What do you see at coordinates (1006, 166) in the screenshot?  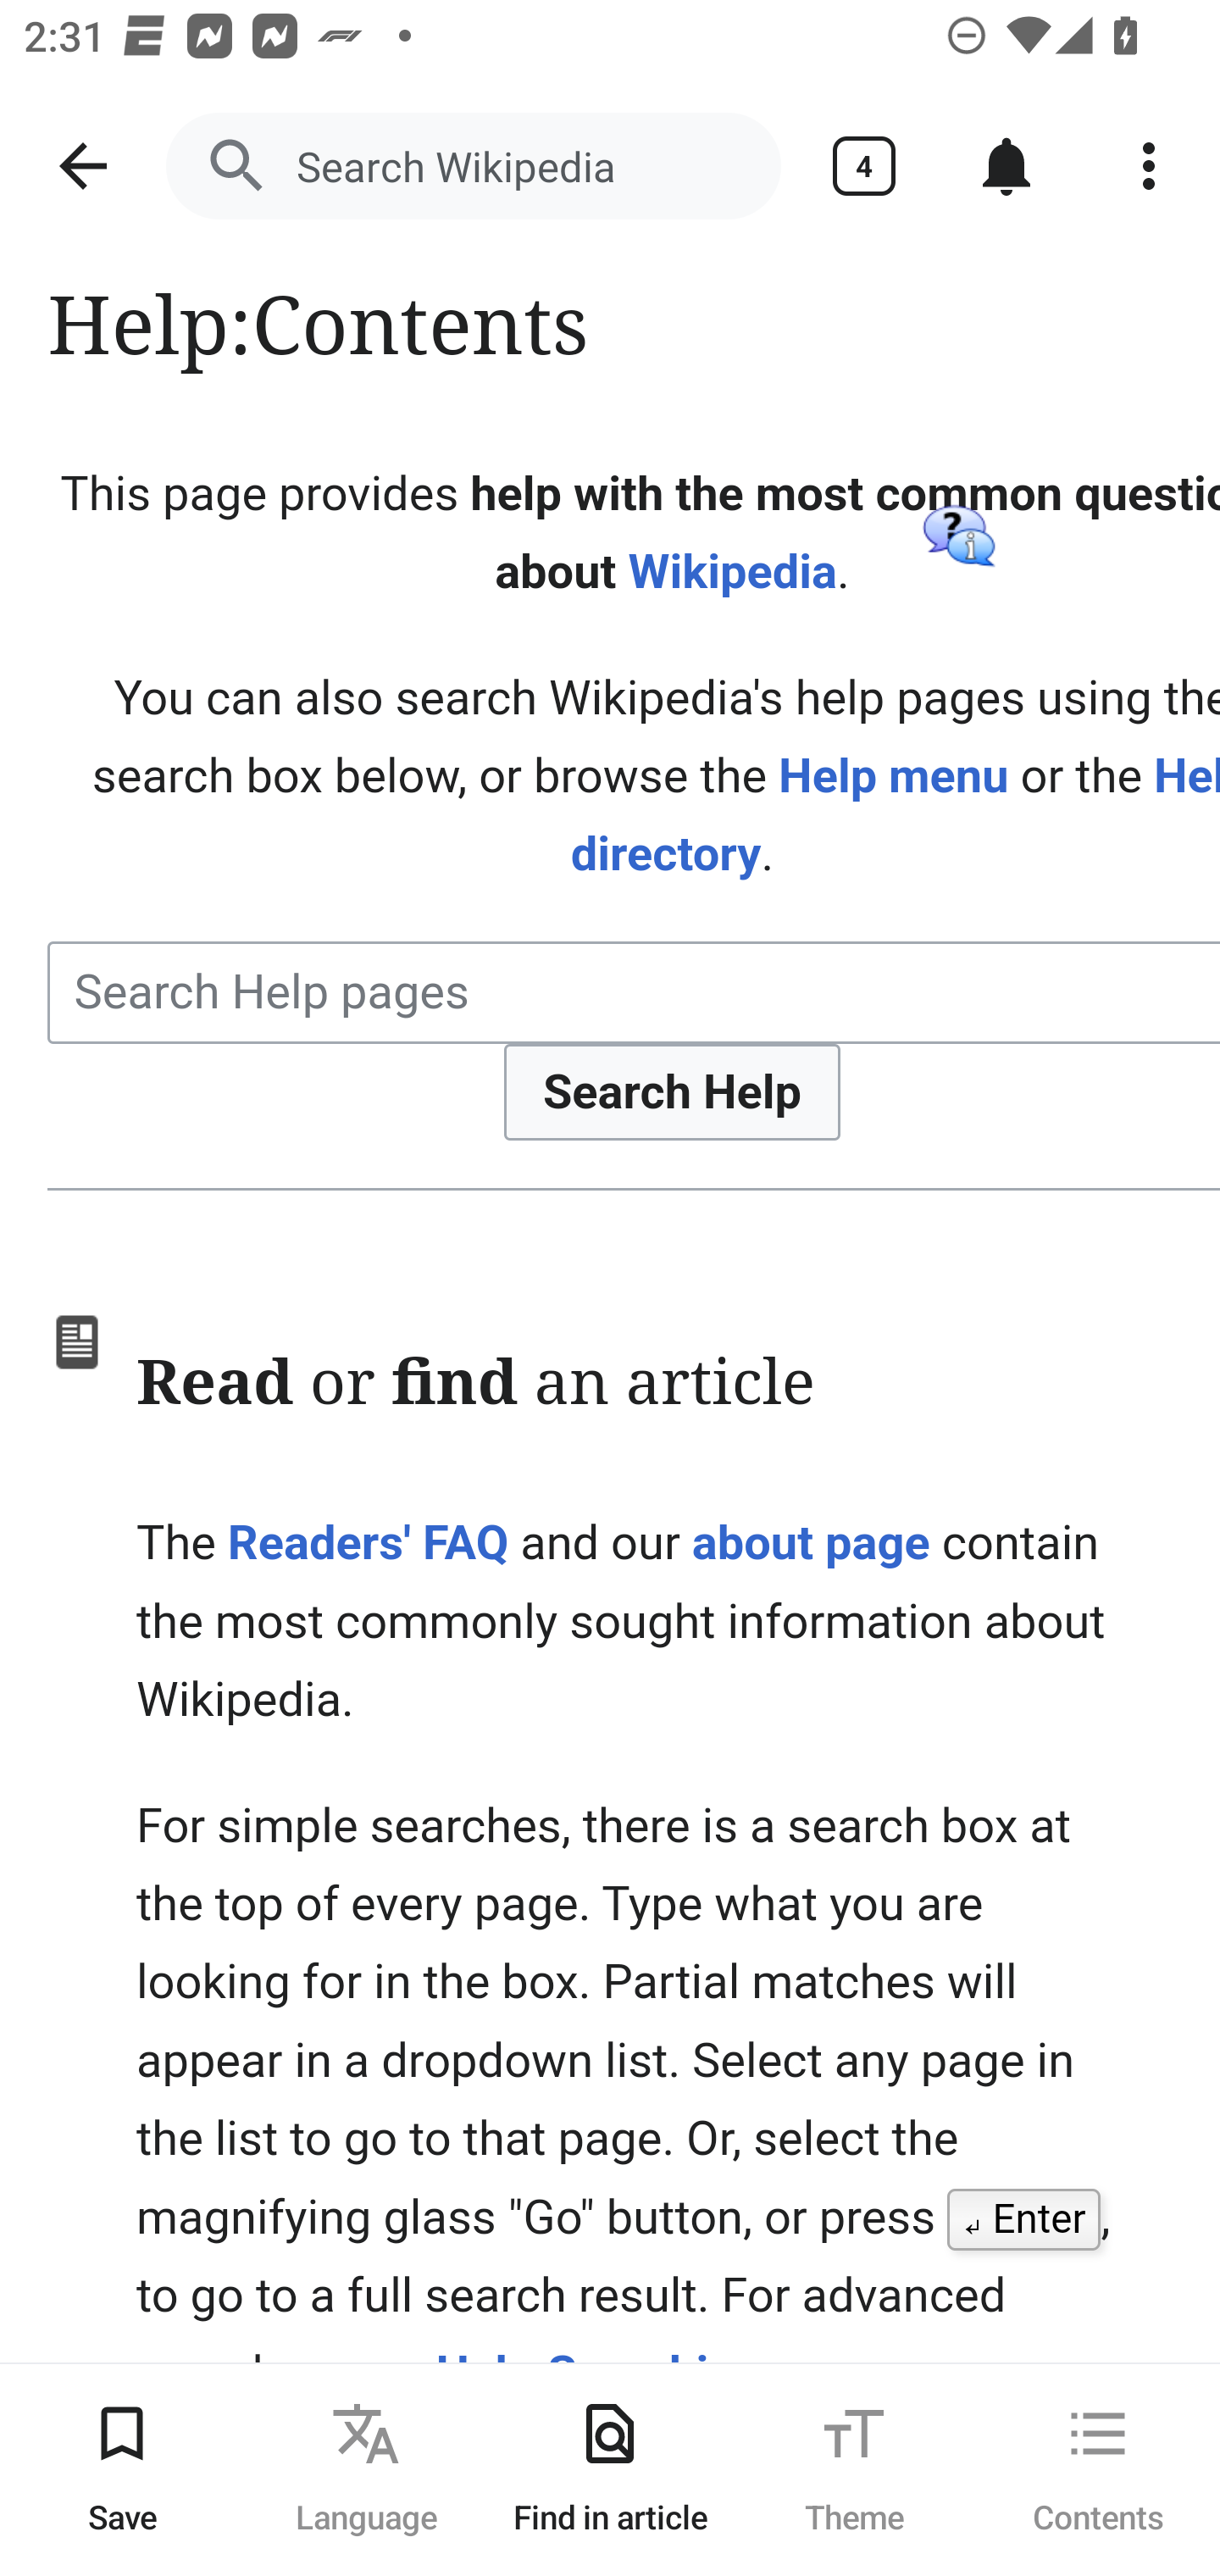 I see `Notifications` at bounding box center [1006, 166].